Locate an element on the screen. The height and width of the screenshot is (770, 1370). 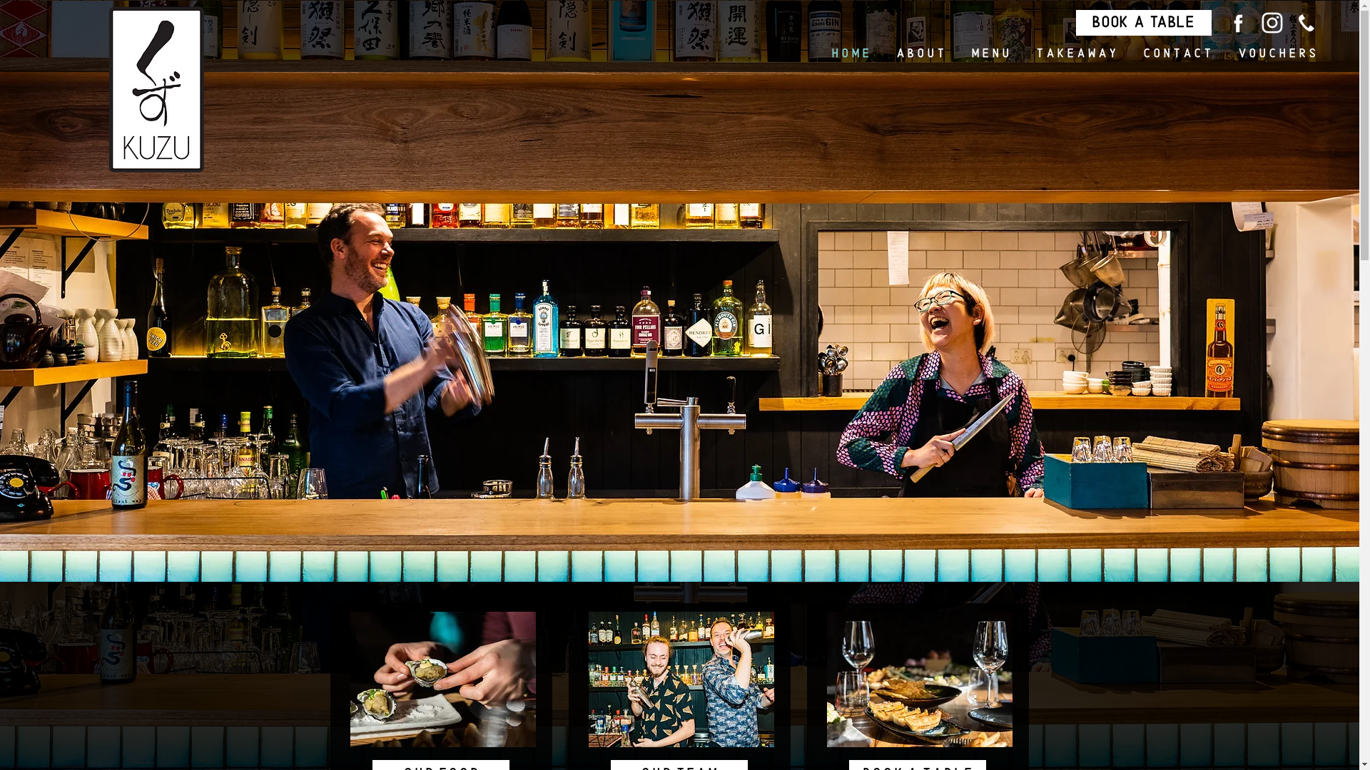
T A K E A W A Y is located at coordinates (1073, 54).